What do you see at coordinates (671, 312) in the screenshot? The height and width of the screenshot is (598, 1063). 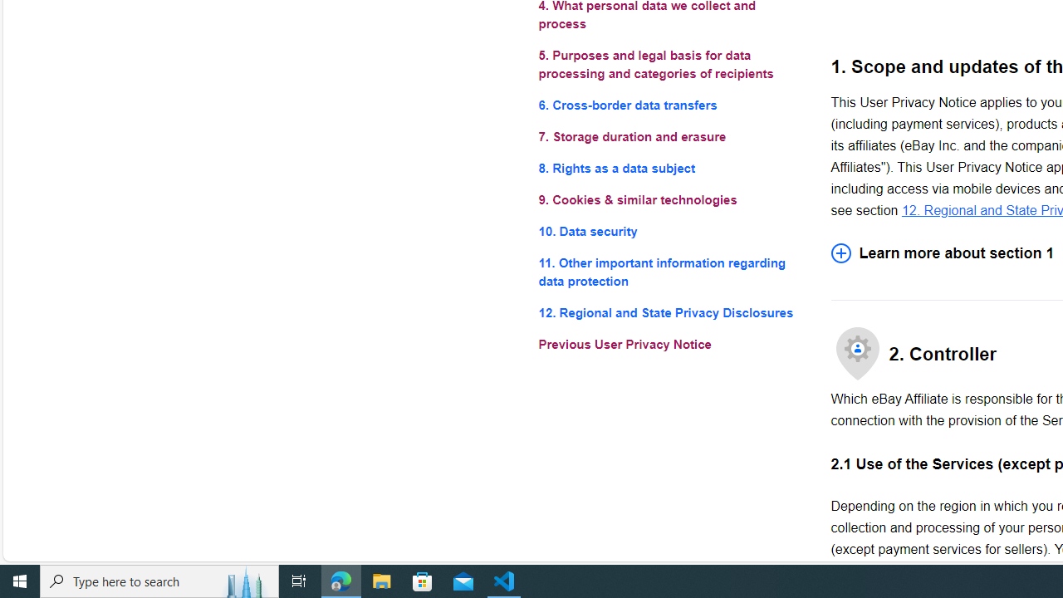 I see `12. Regional and State Privacy Disclosures` at bounding box center [671, 312].